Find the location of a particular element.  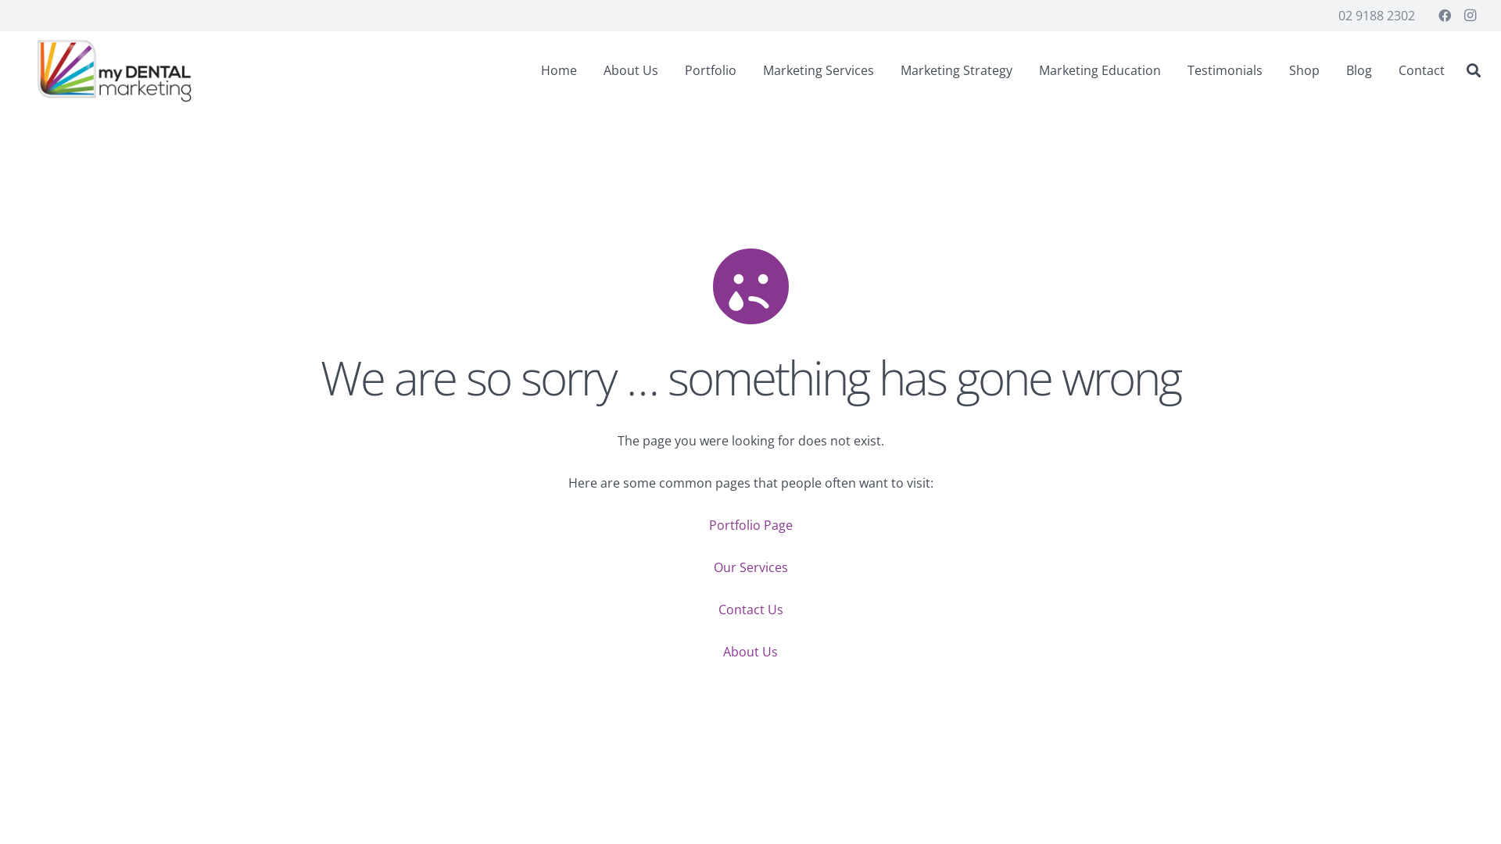

Portfolio is located at coordinates (711, 70).